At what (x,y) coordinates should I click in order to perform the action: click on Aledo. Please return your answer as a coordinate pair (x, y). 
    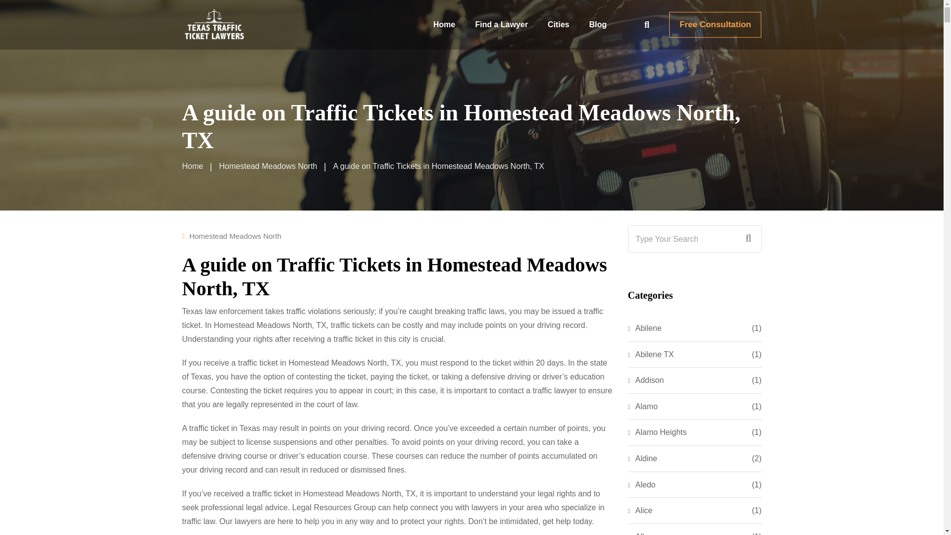
    Looking at the image, I should click on (642, 484).